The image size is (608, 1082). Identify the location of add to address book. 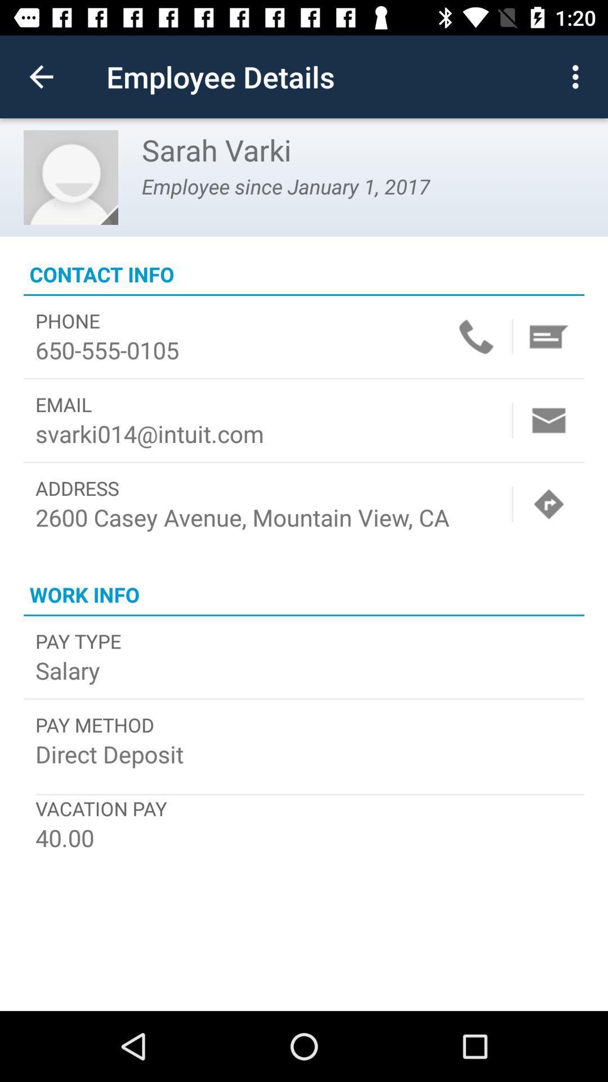
(549, 337).